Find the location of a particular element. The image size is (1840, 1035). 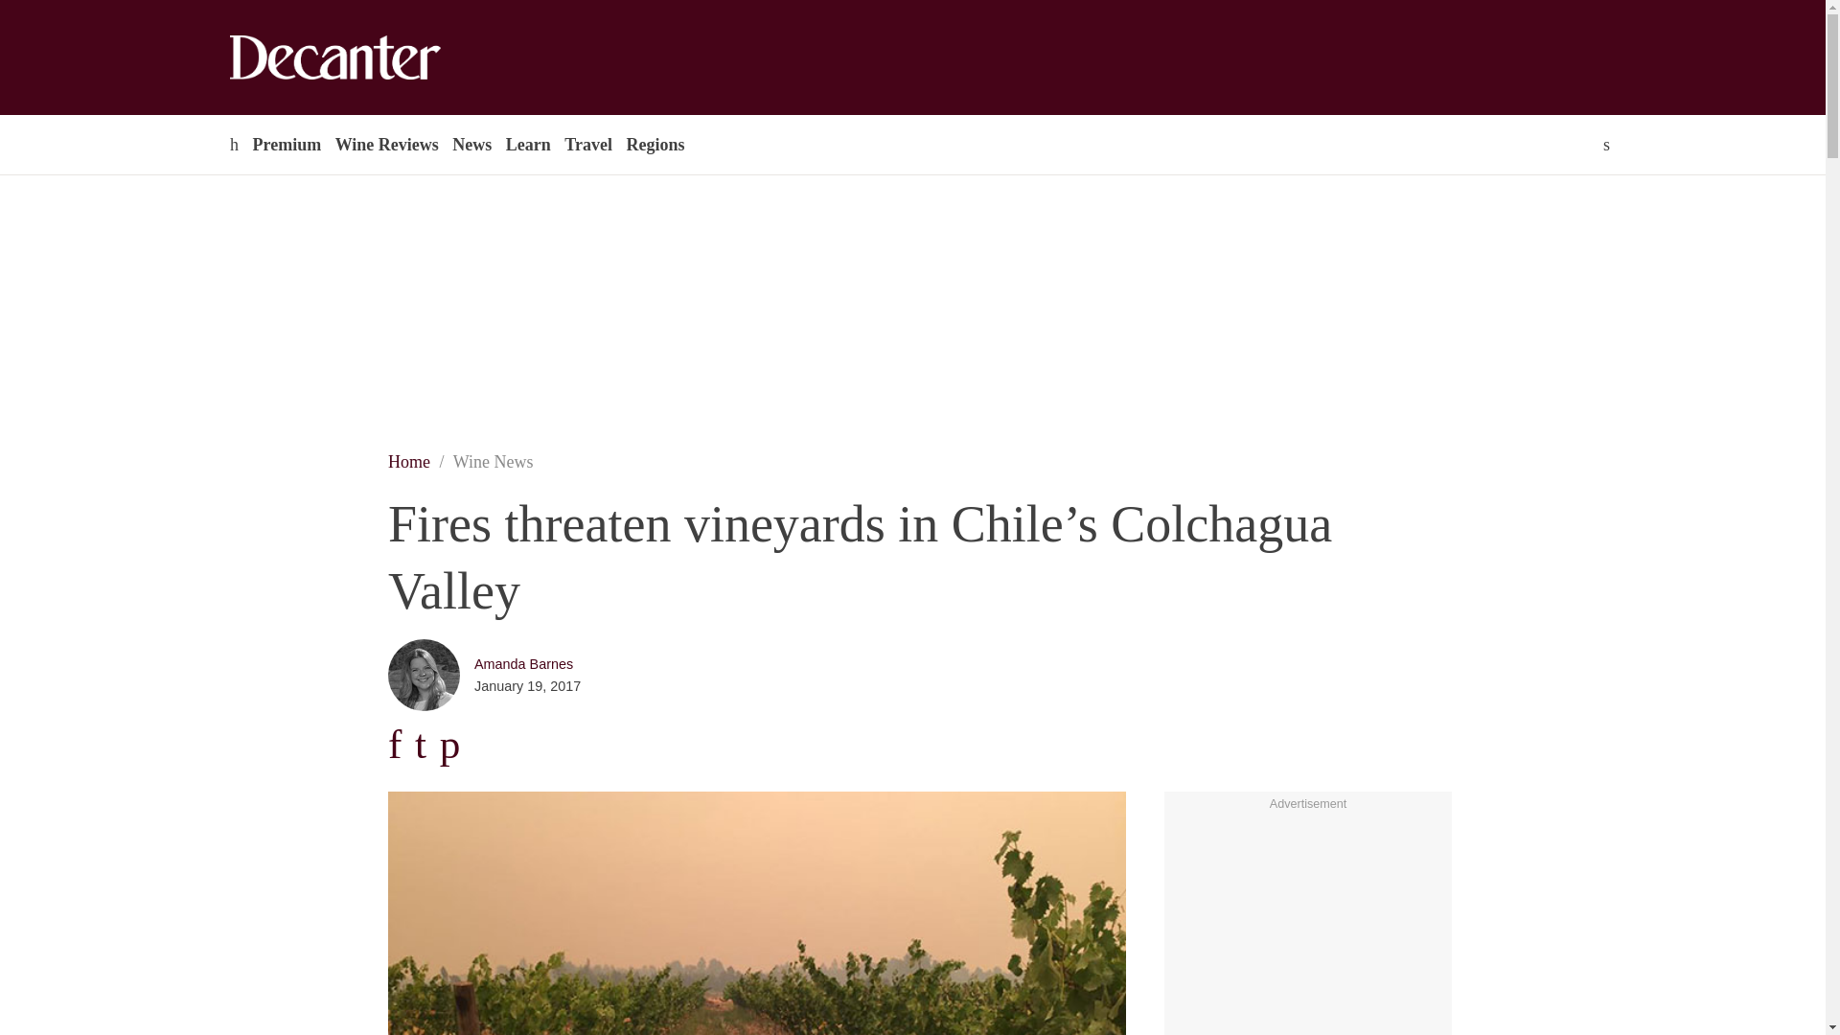

Premium is located at coordinates (286, 144).